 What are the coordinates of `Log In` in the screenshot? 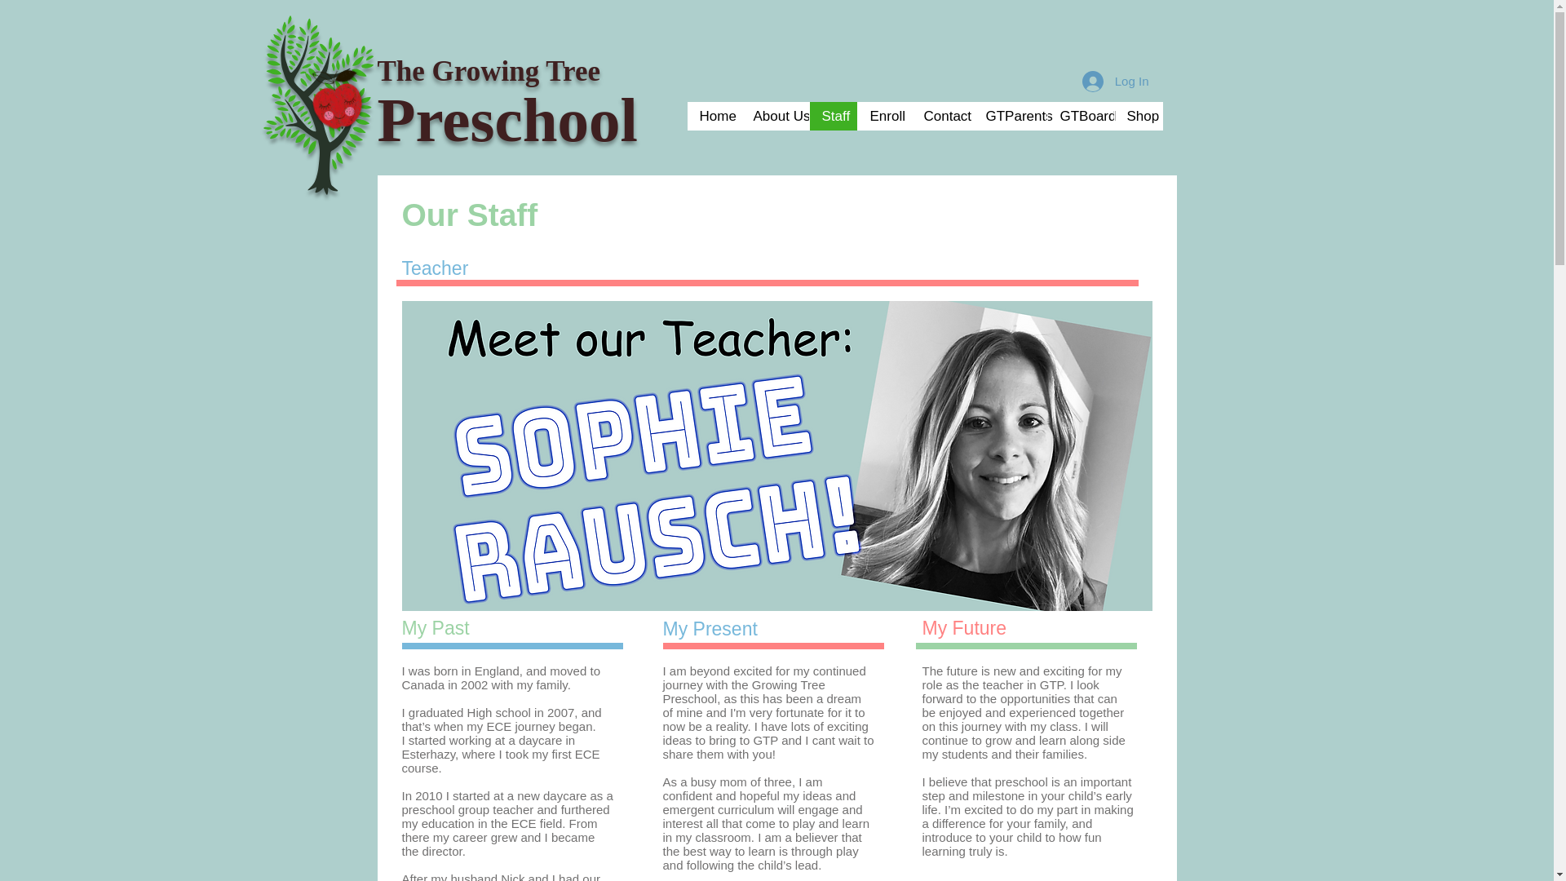 It's located at (1116, 80).